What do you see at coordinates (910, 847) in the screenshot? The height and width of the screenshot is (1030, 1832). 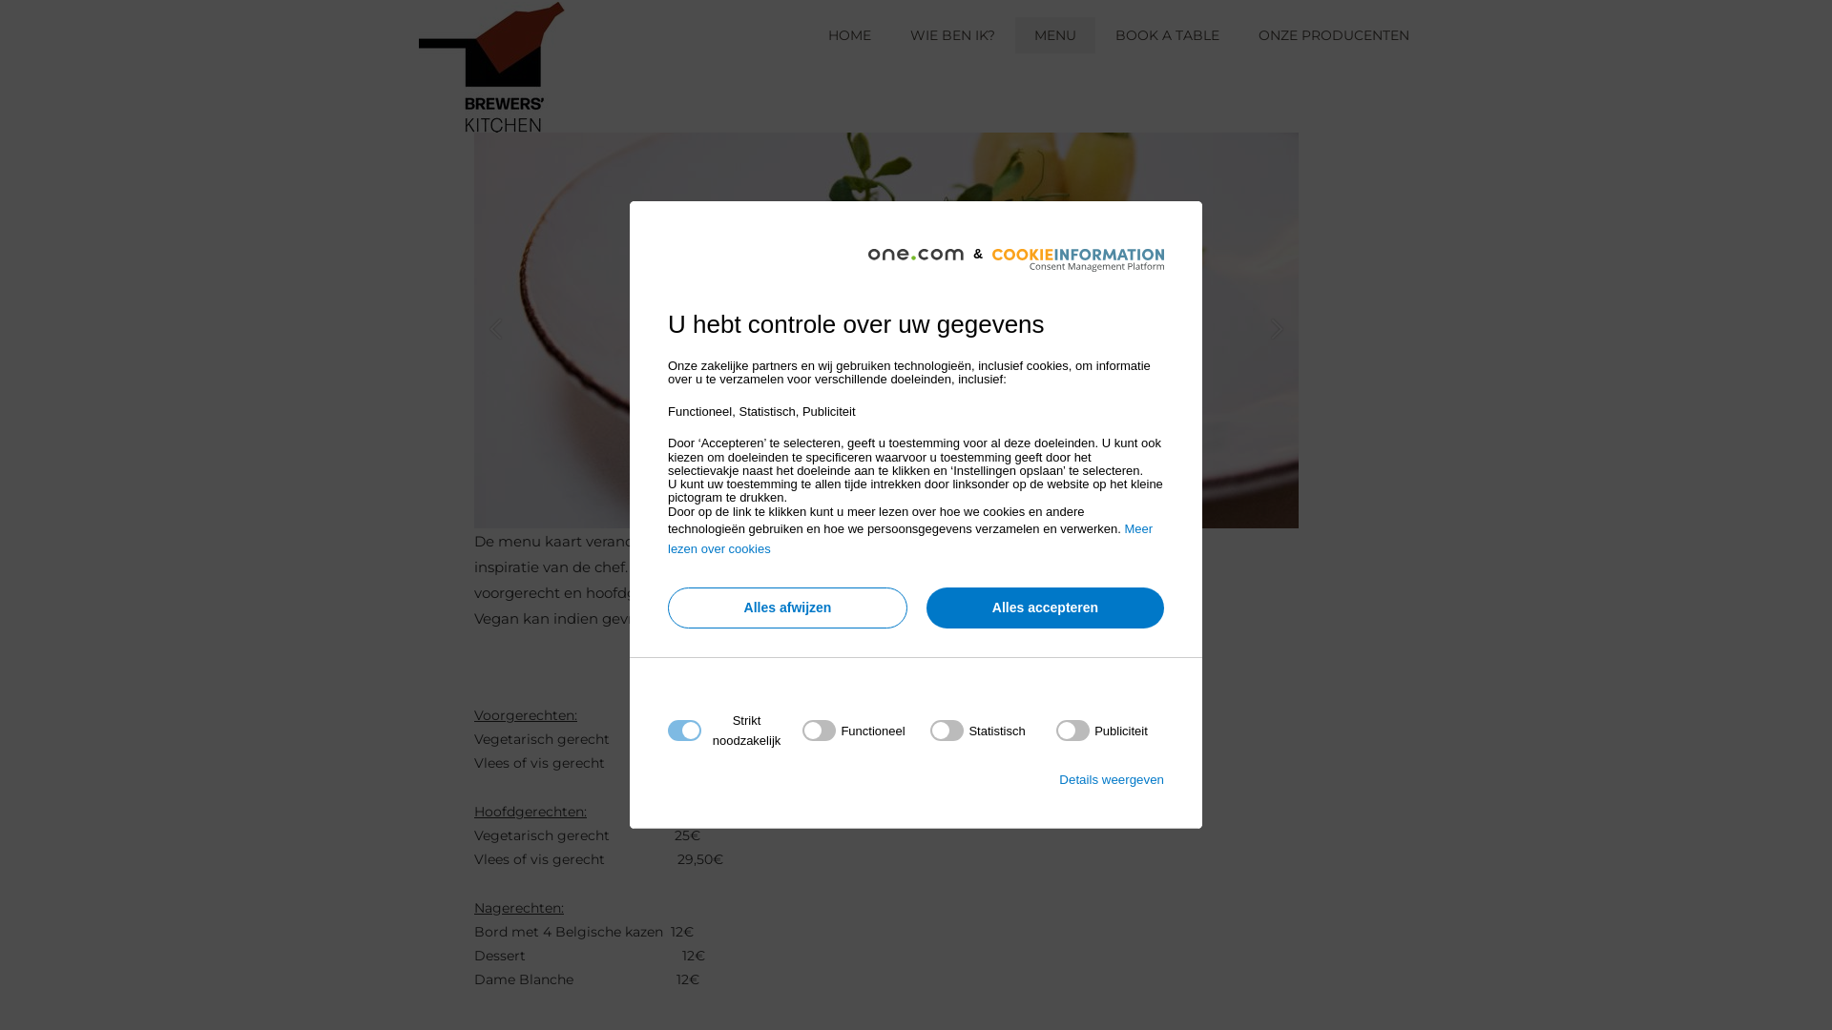 I see `Strikt noodzakelijk` at bounding box center [910, 847].